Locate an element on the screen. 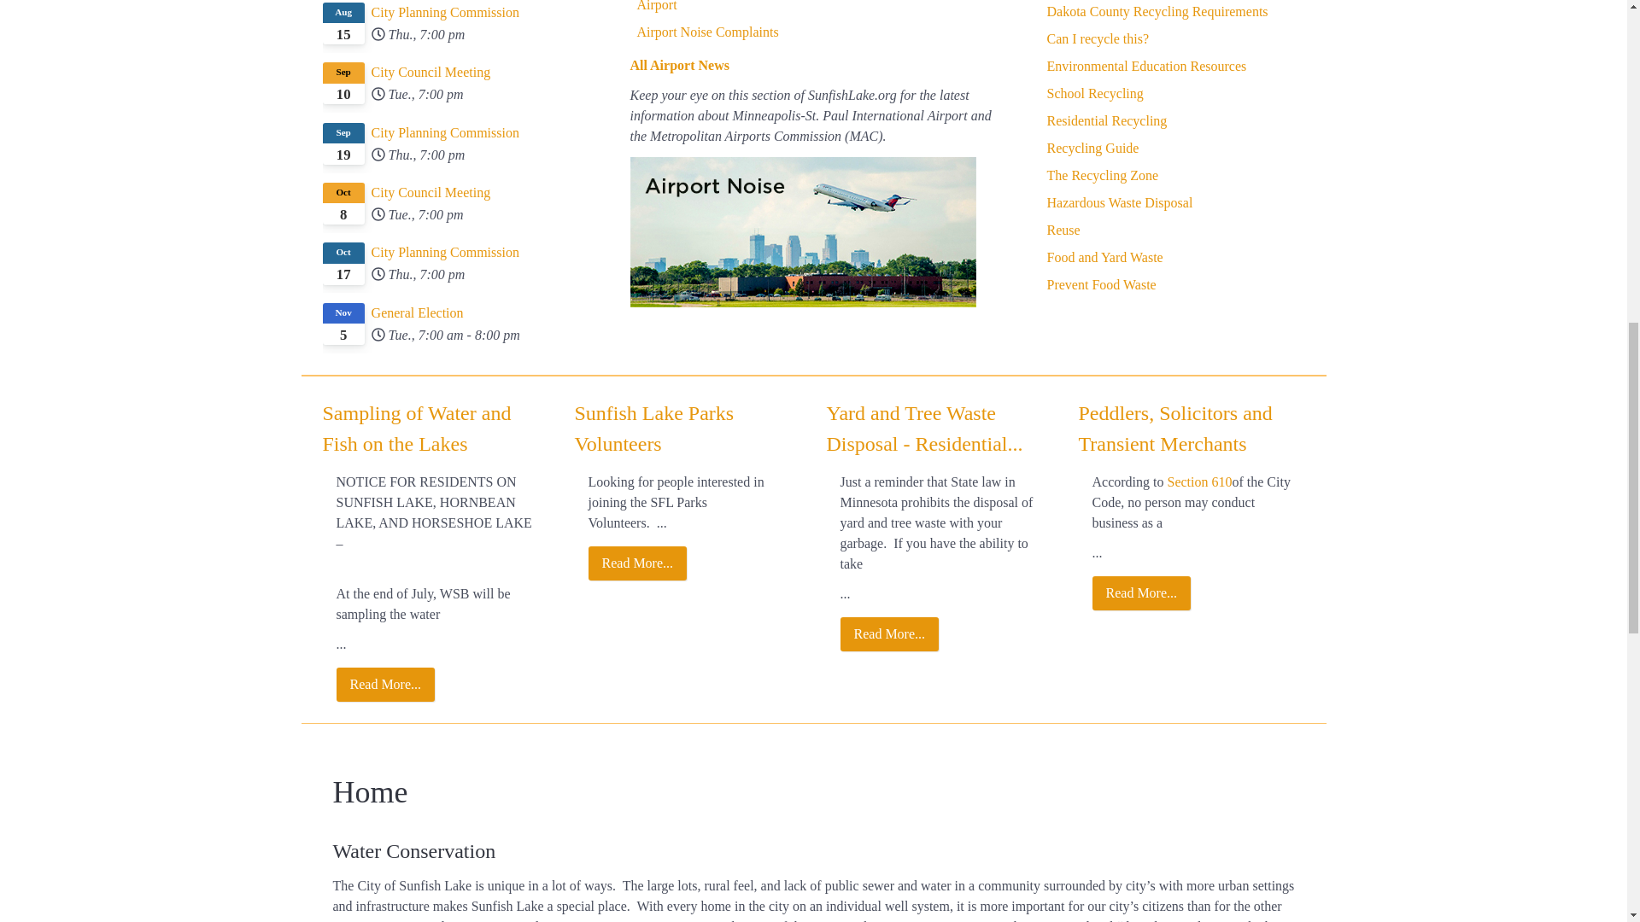 Image resolution: width=1640 pixels, height=922 pixels. City Planning Commission is located at coordinates (454, 253).